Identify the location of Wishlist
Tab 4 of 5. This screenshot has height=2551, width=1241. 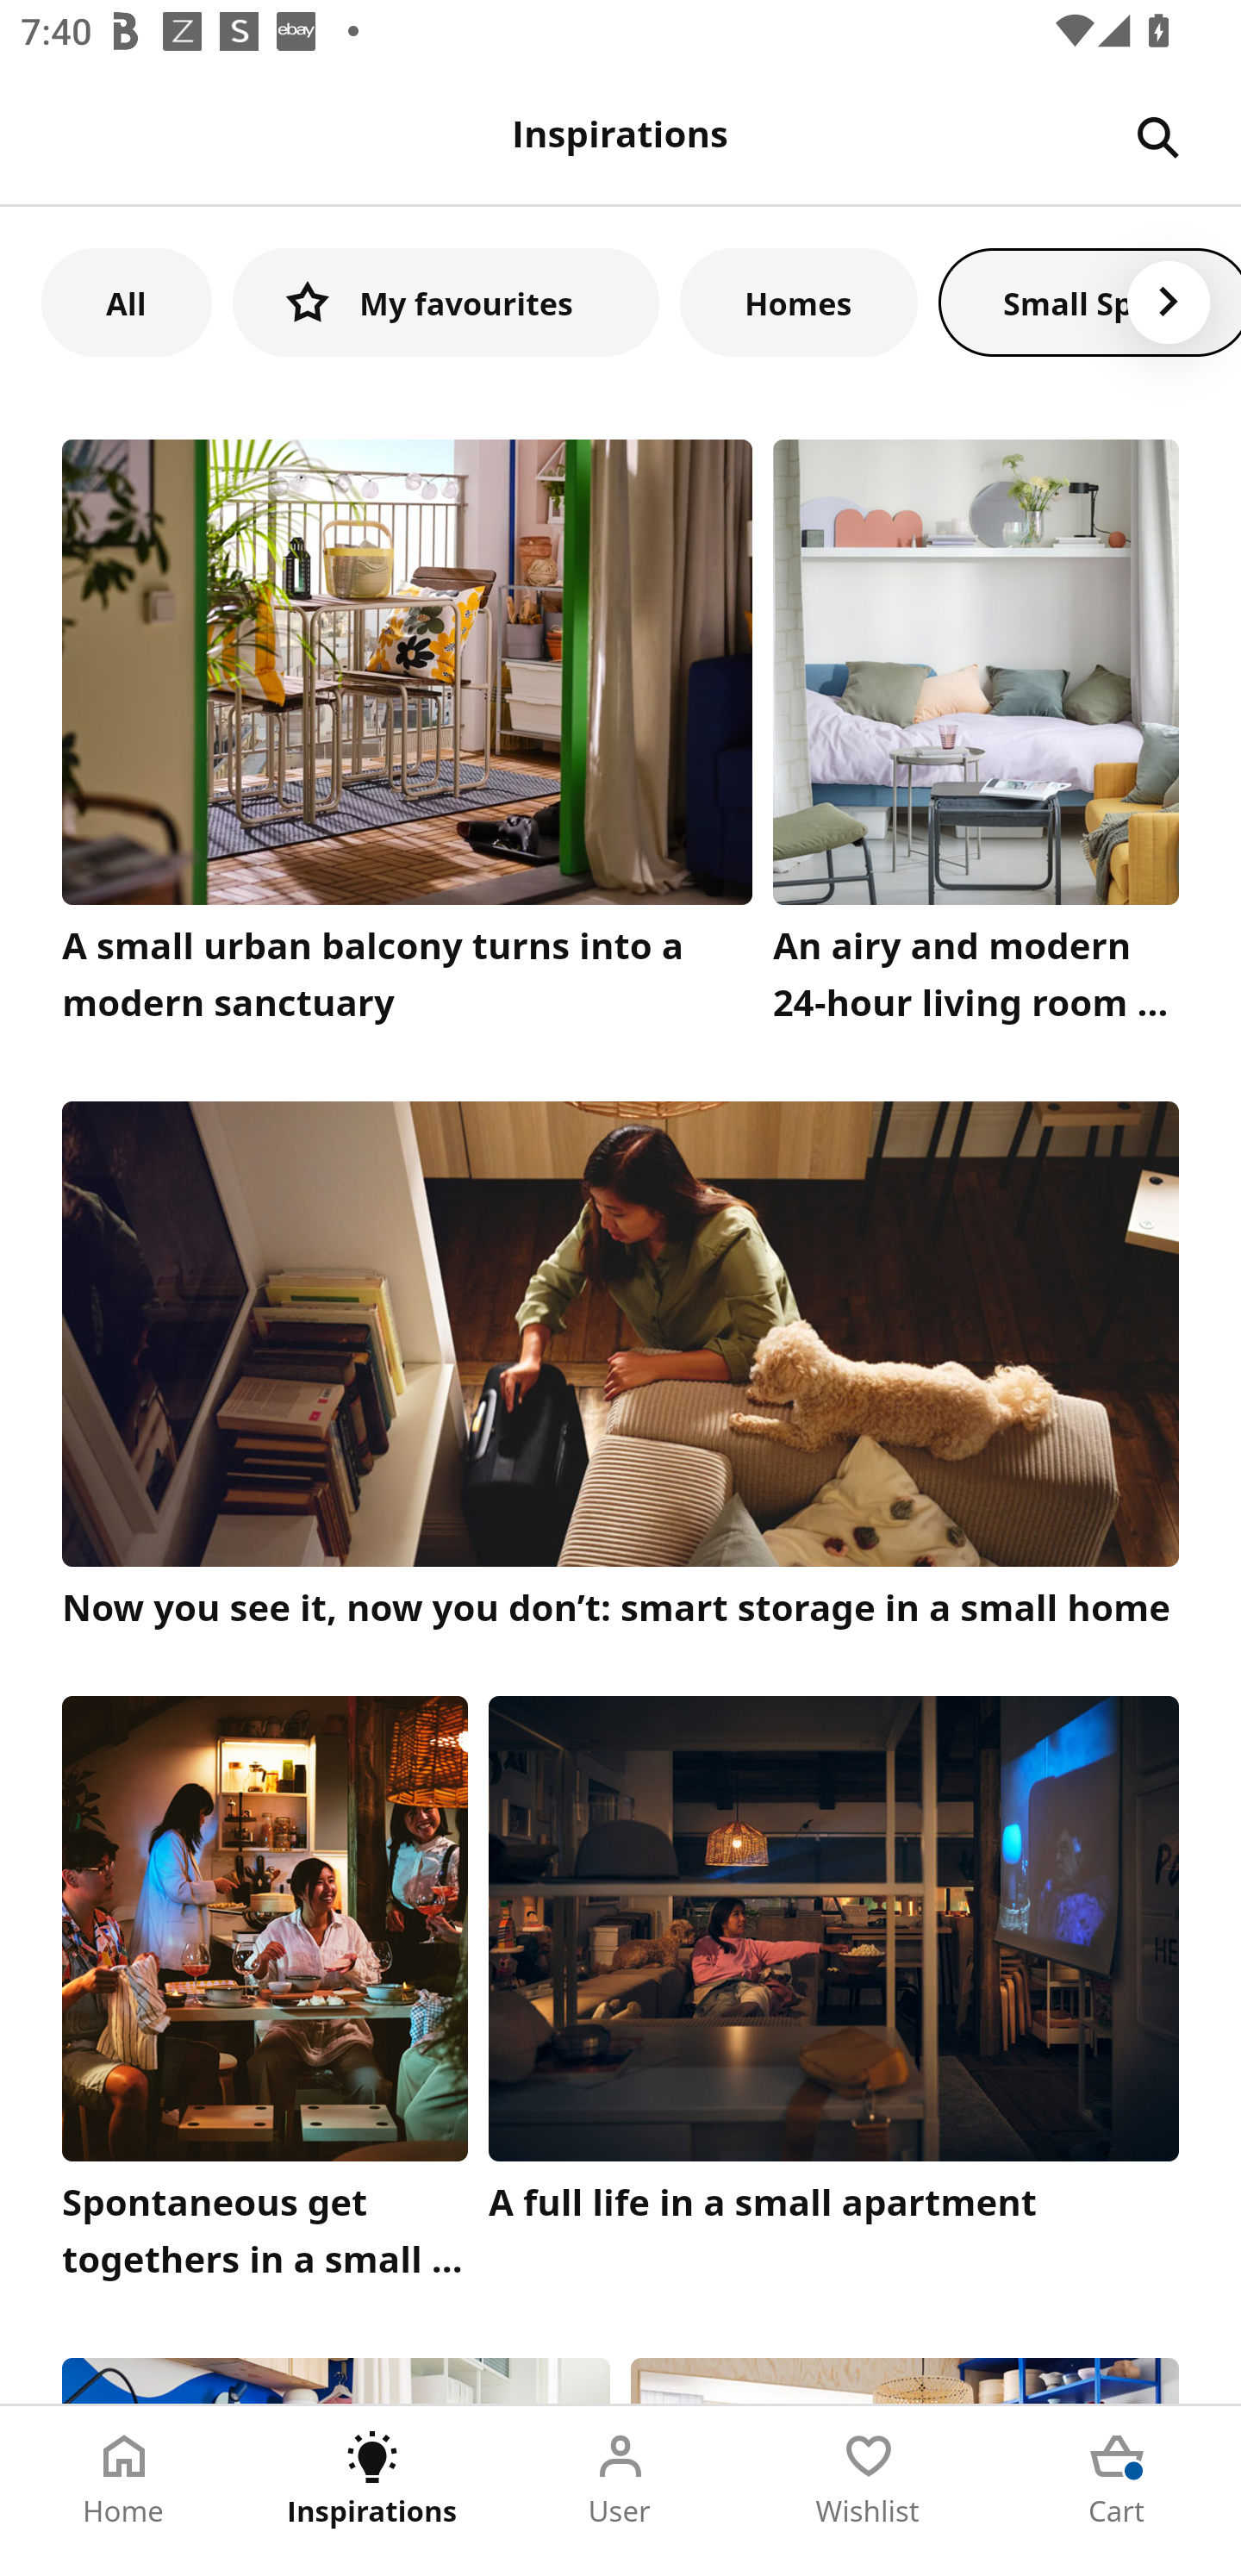
(869, 2479).